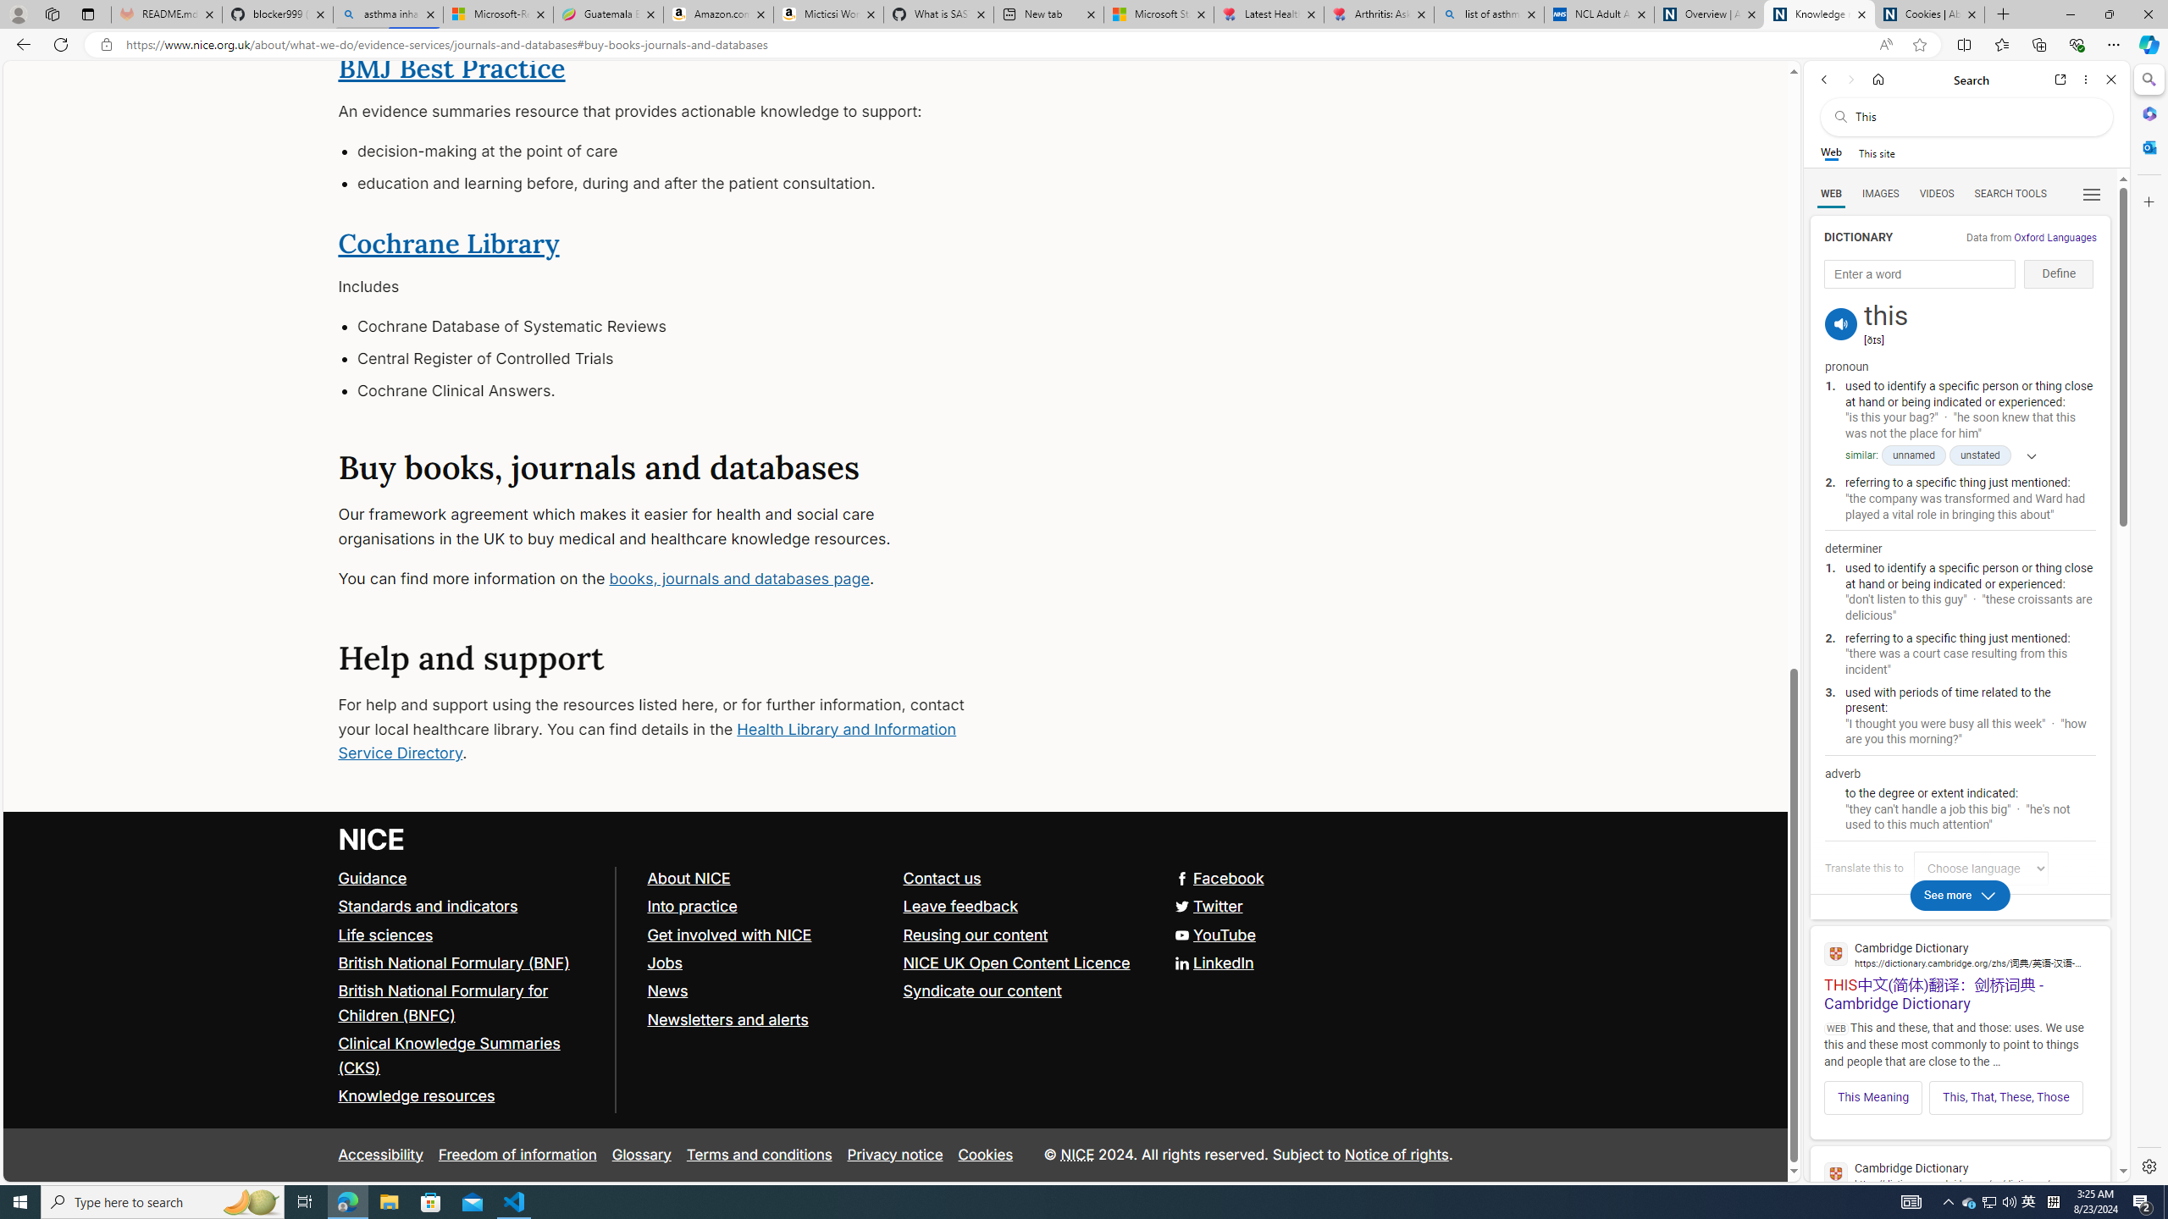 This screenshot has height=1219, width=2168. Describe the element at coordinates (2010, 194) in the screenshot. I see `SEARCH TOOLS` at that location.